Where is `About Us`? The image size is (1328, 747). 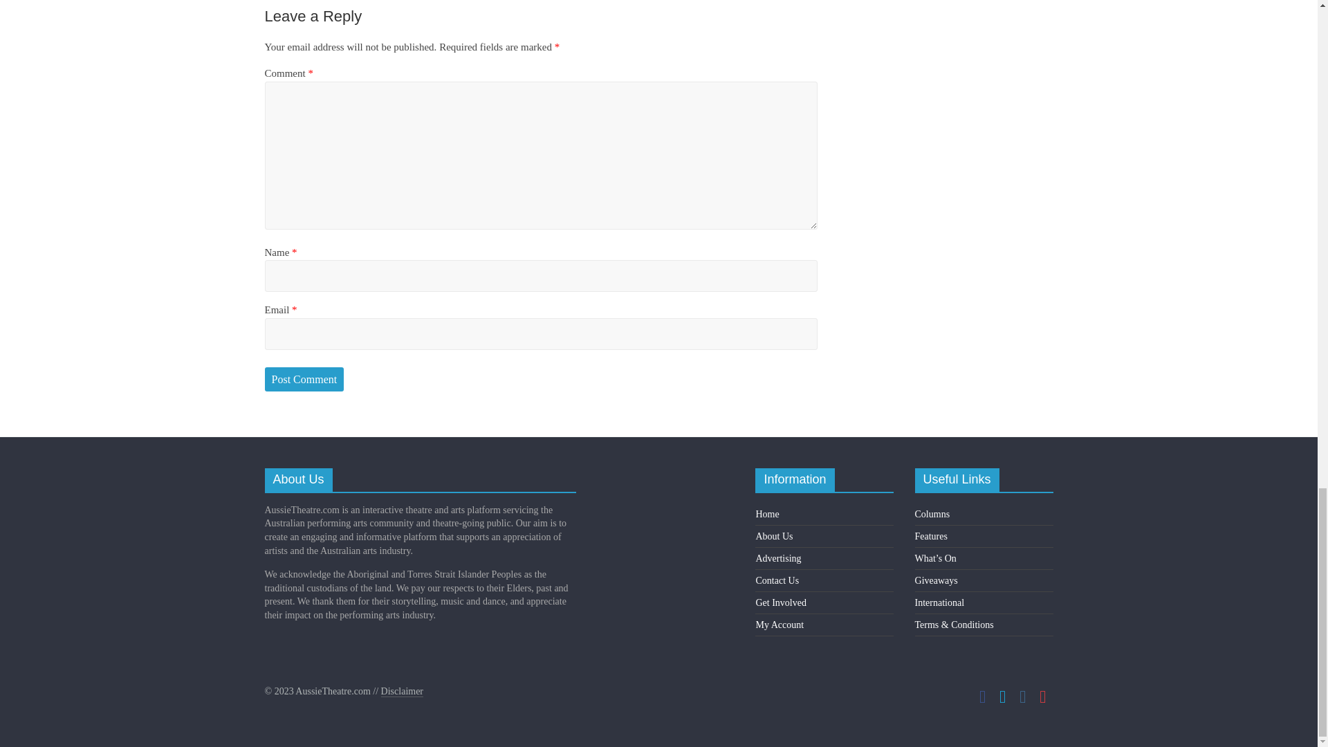 About Us is located at coordinates (774, 536).